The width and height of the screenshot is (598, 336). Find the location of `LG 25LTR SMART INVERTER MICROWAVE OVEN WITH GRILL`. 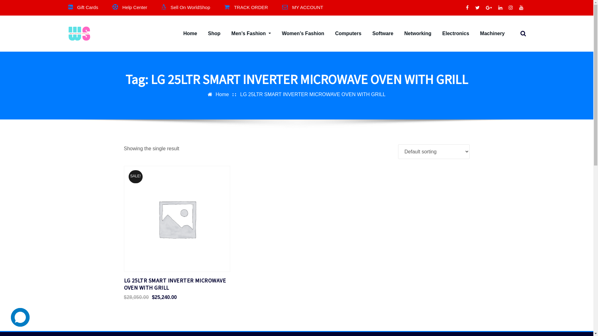

LG 25LTR SMART INVERTER MICROWAVE OVEN WITH GRILL is located at coordinates (313, 94).